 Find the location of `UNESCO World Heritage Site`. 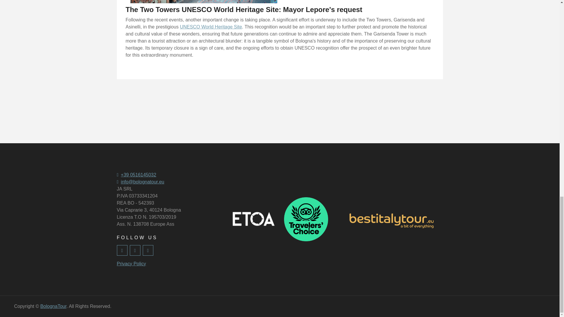

UNESCO World Heritage Site is located at coordinates (211, 27).